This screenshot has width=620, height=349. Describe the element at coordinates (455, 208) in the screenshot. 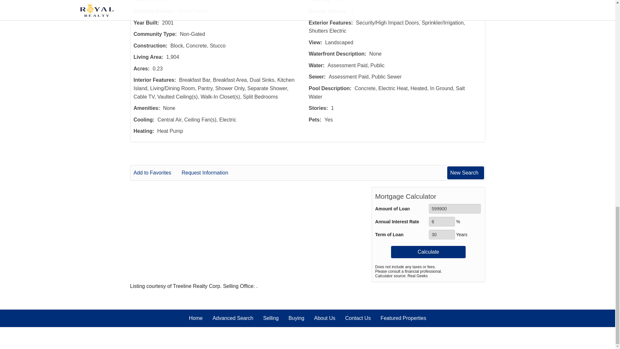

I see `599900` at that location.